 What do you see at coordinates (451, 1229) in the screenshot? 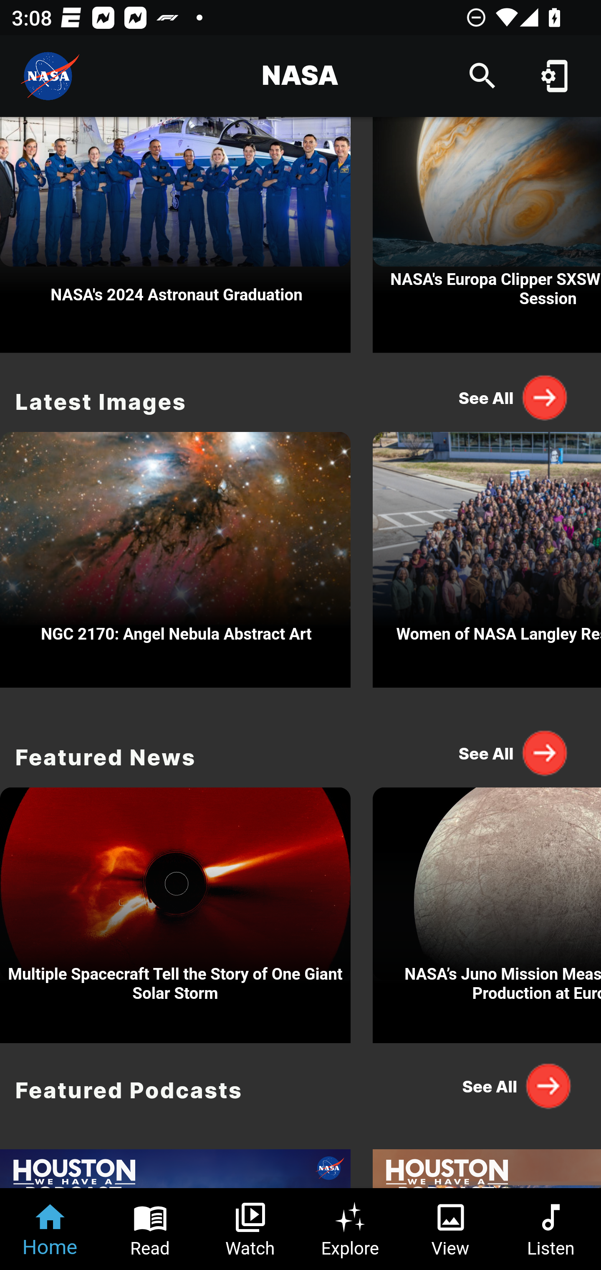
I see `View
Tab 5 of 6` at bounding box center [451, 1229].